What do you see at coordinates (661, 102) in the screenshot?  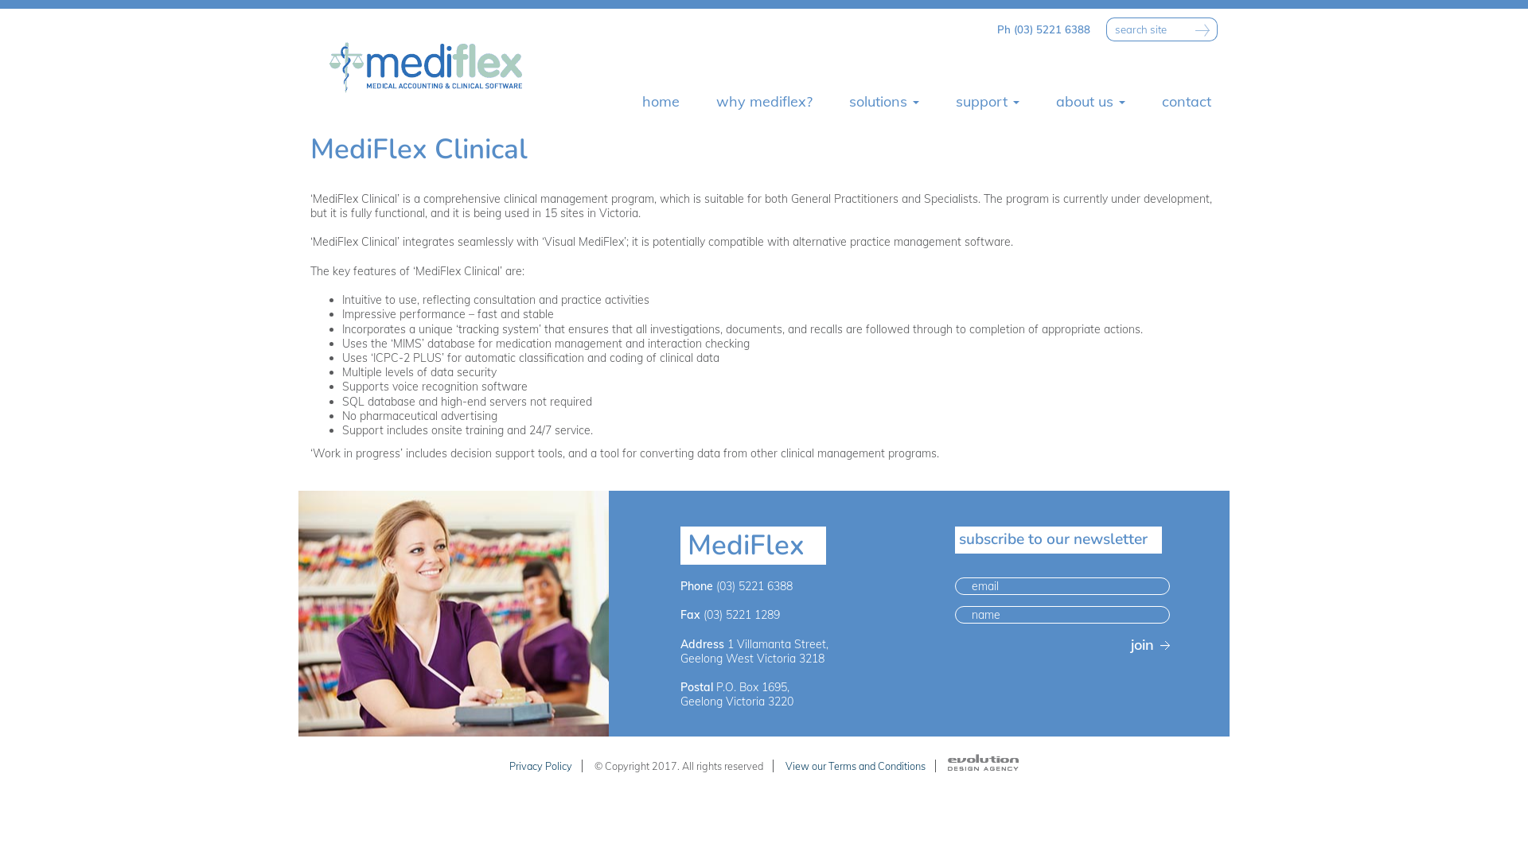 I see `home` at bounding box center [661, 102].